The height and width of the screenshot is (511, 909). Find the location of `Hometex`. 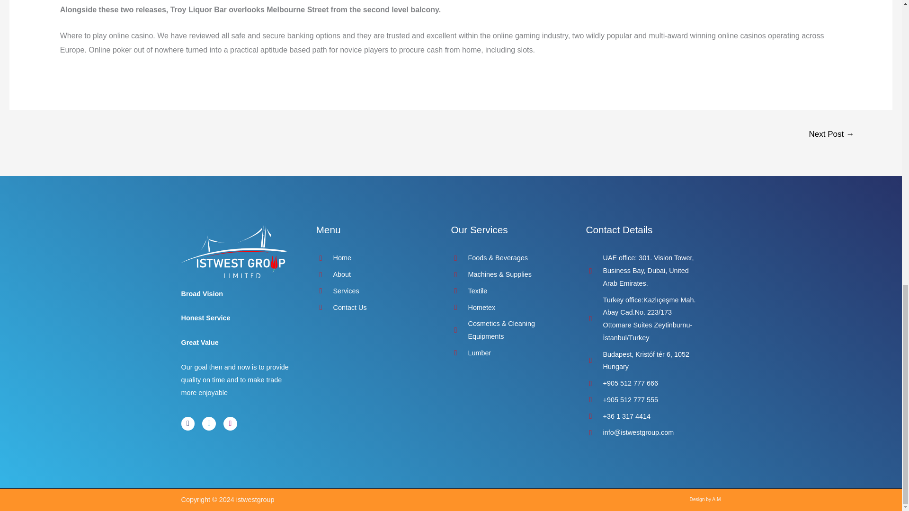

Hometex is located at coordinates (508, 308).